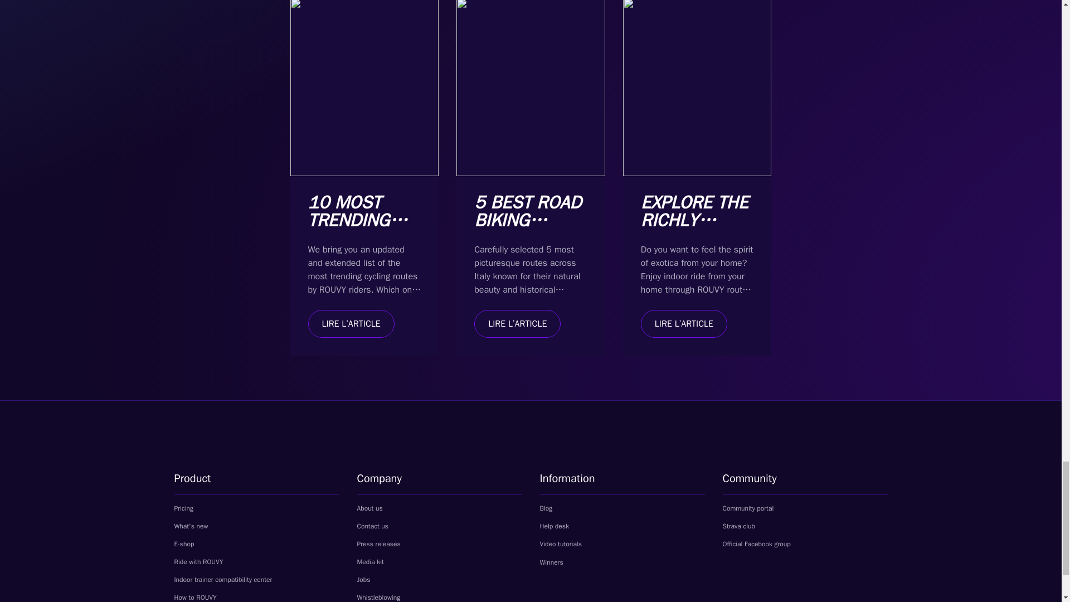 The image size is (1070, 602). Describe the element at coordinates (369, 508) in the screenshot. I see `About us` at that location.